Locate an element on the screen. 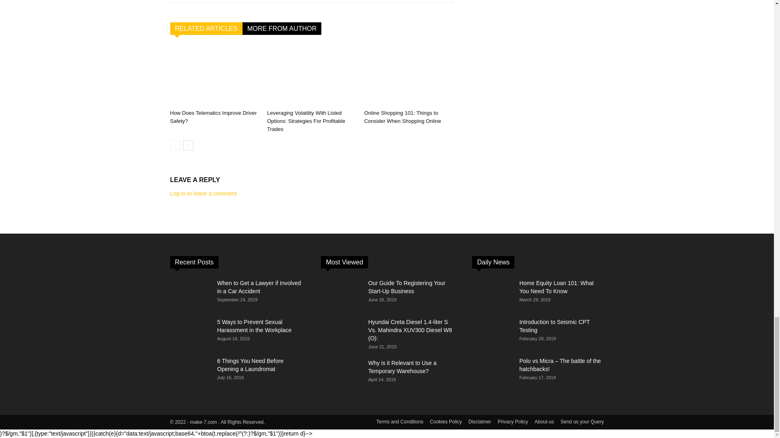 The height and width of the screenshot is (438, 780). Online Shopping 101: Things to Consider When Shopping Online is located at coordinates (408, 76).